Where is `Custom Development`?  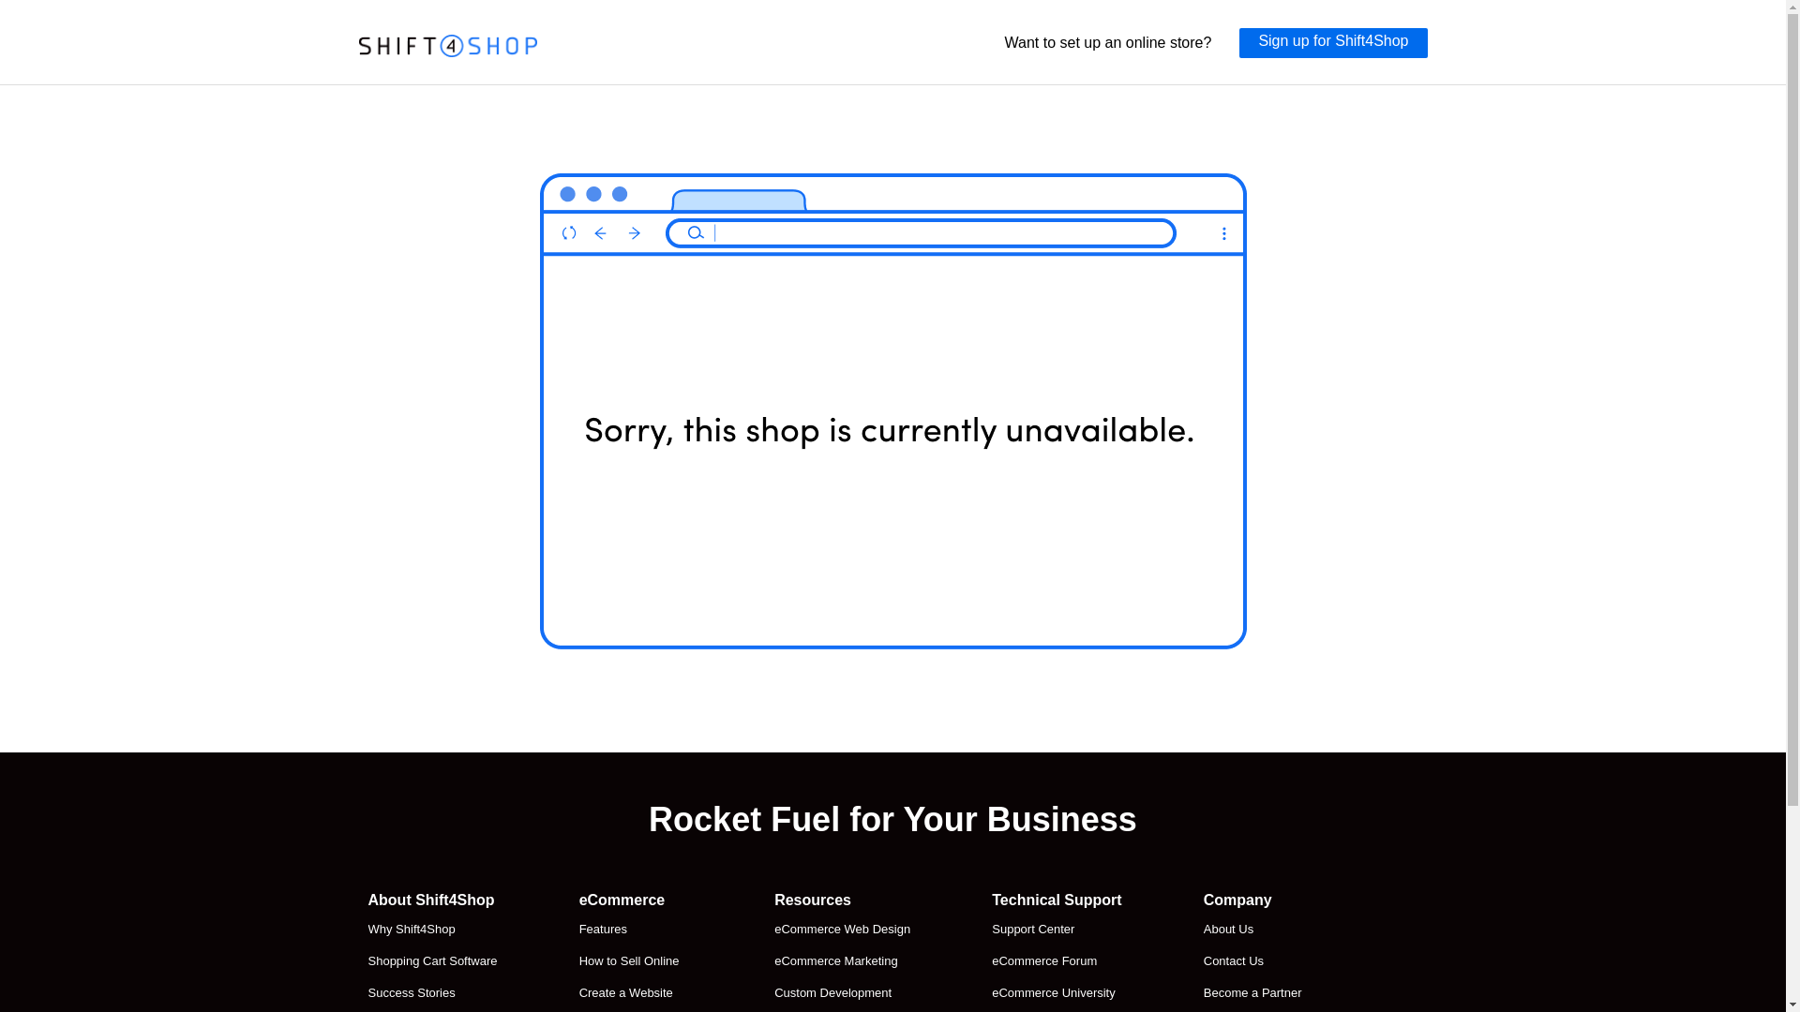
Custom Development is located at coordinates (842, 993).